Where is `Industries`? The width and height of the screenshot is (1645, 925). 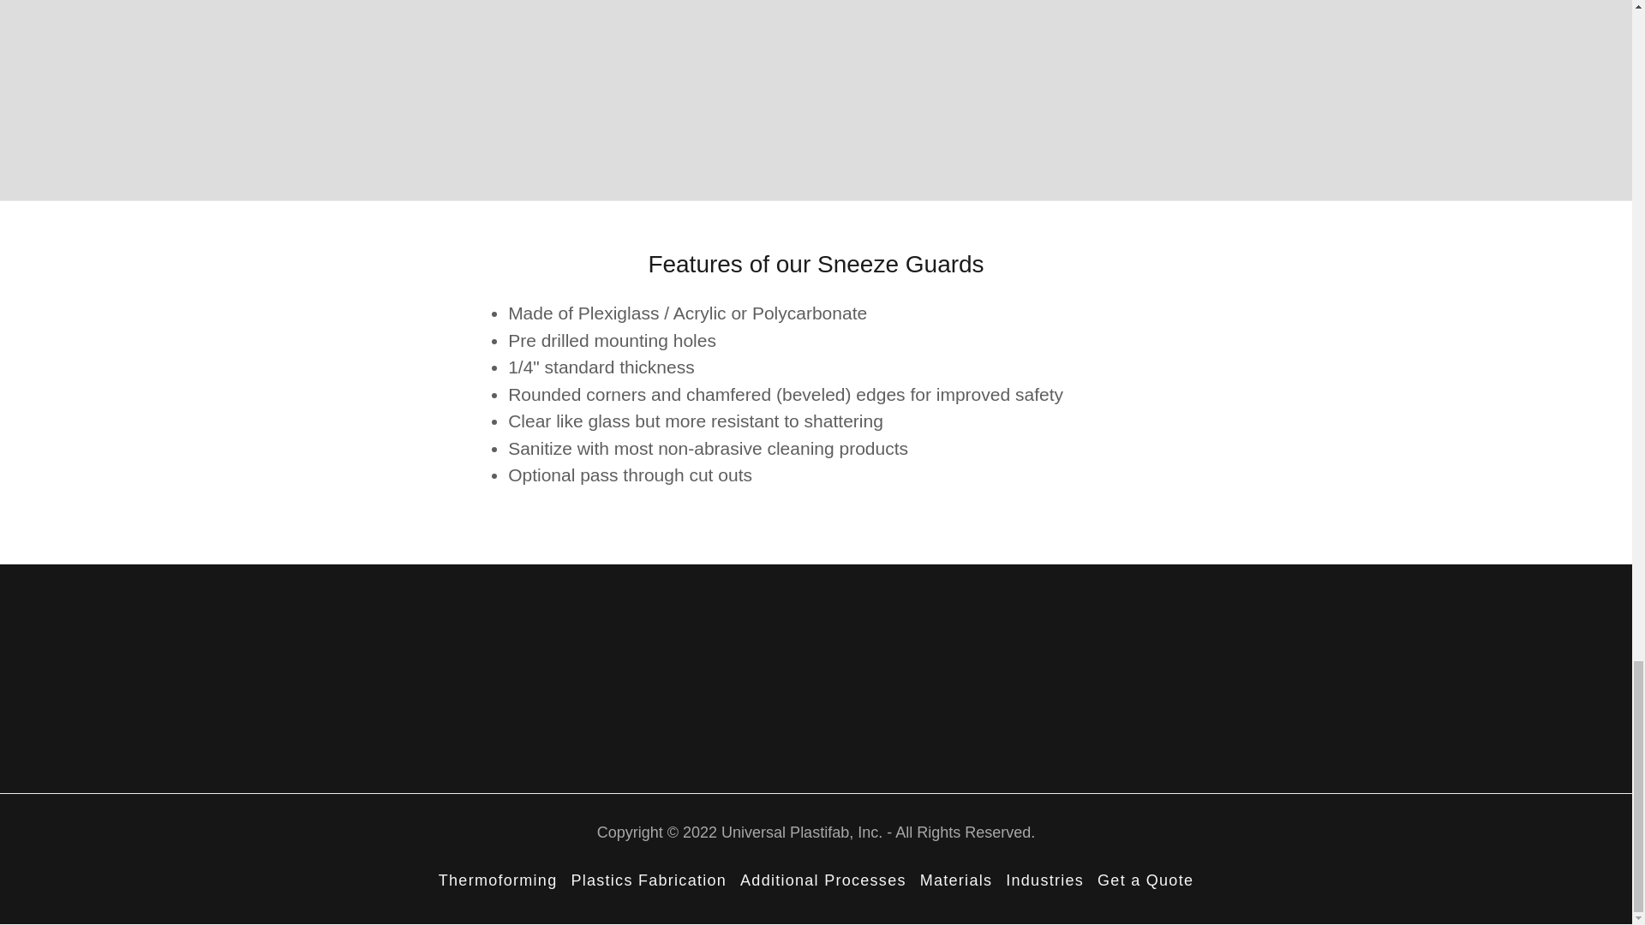 Industries is located at coordinates (1044, 880).